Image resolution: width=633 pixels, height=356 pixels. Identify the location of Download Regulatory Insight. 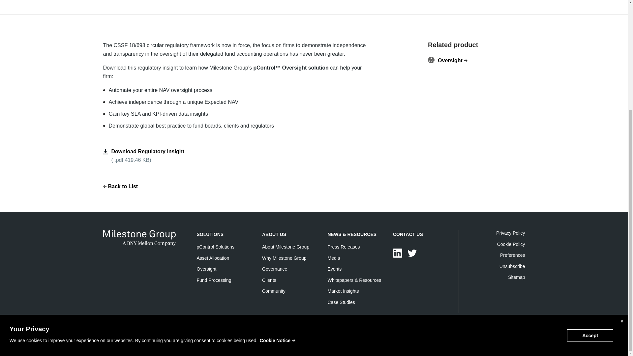
(148, 151).